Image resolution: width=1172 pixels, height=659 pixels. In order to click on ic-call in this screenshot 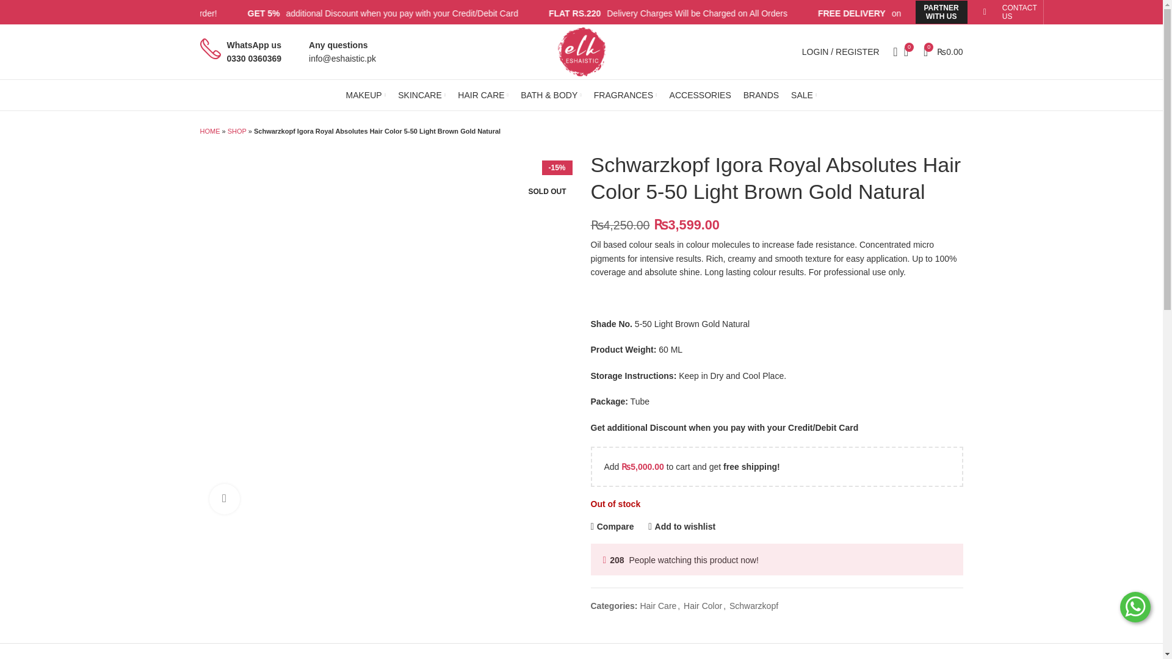, I will do `click(211, 49)`.